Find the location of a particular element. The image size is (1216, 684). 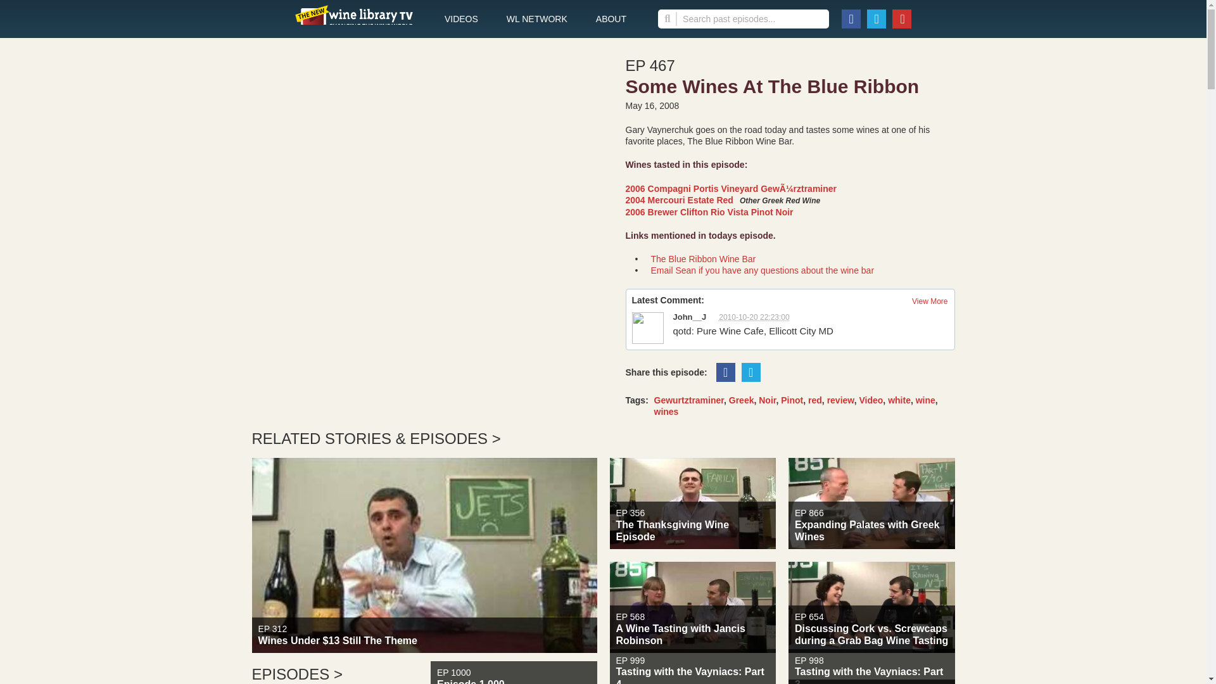

View all posts in white is located at coordinates (692, 607).